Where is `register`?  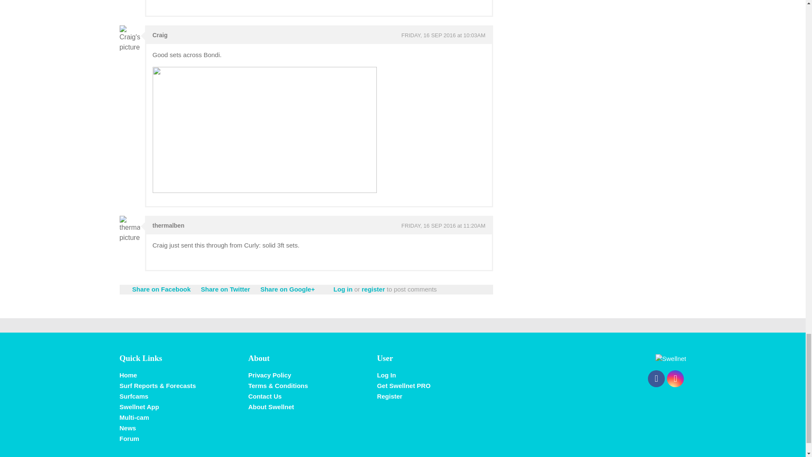 register is located at coordinates (373, 289).